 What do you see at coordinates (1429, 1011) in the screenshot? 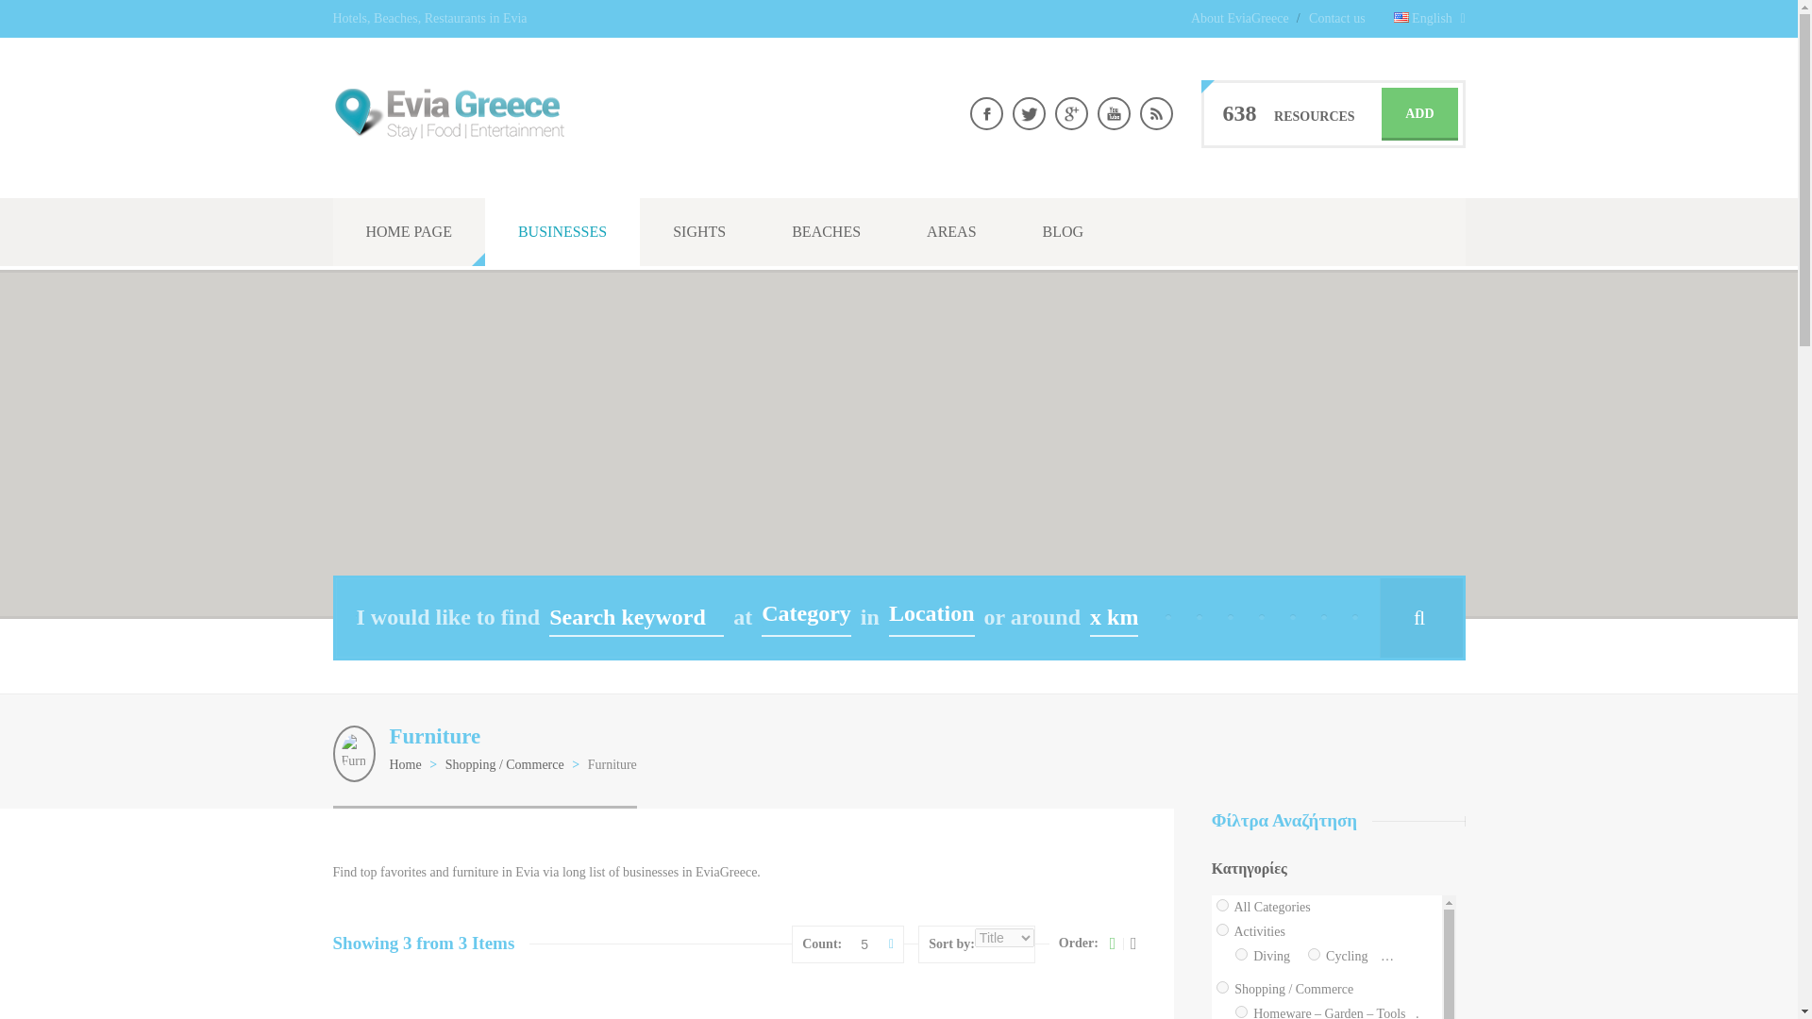
I see `517` at bounding box center [1429, 1011].